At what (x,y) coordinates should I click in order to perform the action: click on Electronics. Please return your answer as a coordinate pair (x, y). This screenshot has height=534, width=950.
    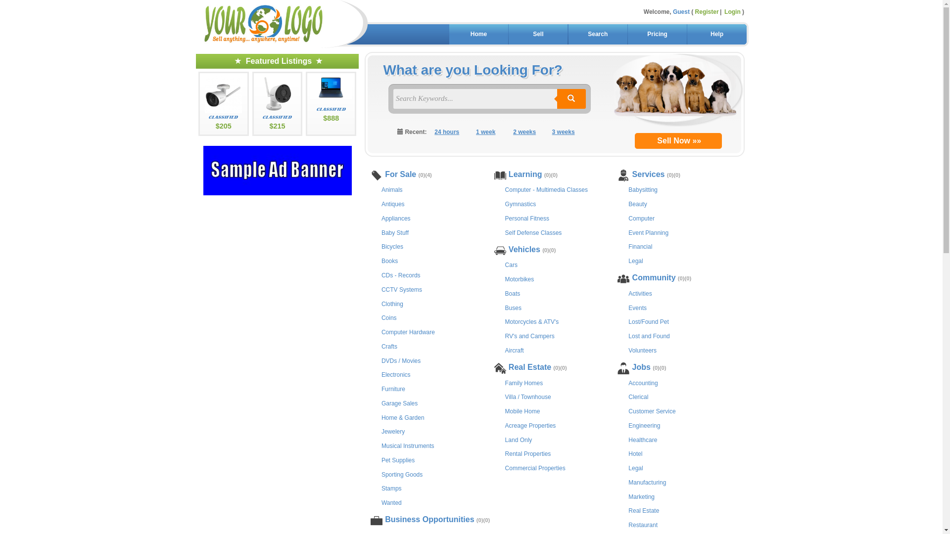
    Looking at the image, I should click on (396, 374).